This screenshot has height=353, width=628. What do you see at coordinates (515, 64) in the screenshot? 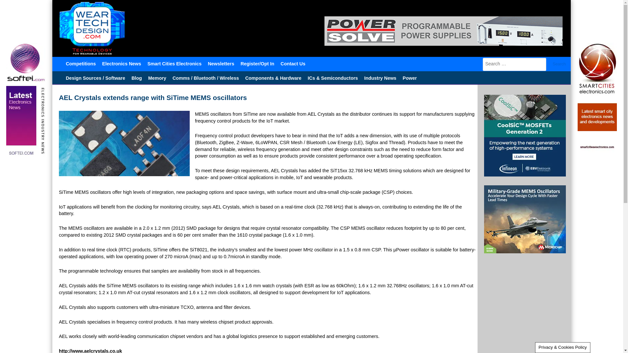
I see `Search for:` at bounding box center [515, 64].